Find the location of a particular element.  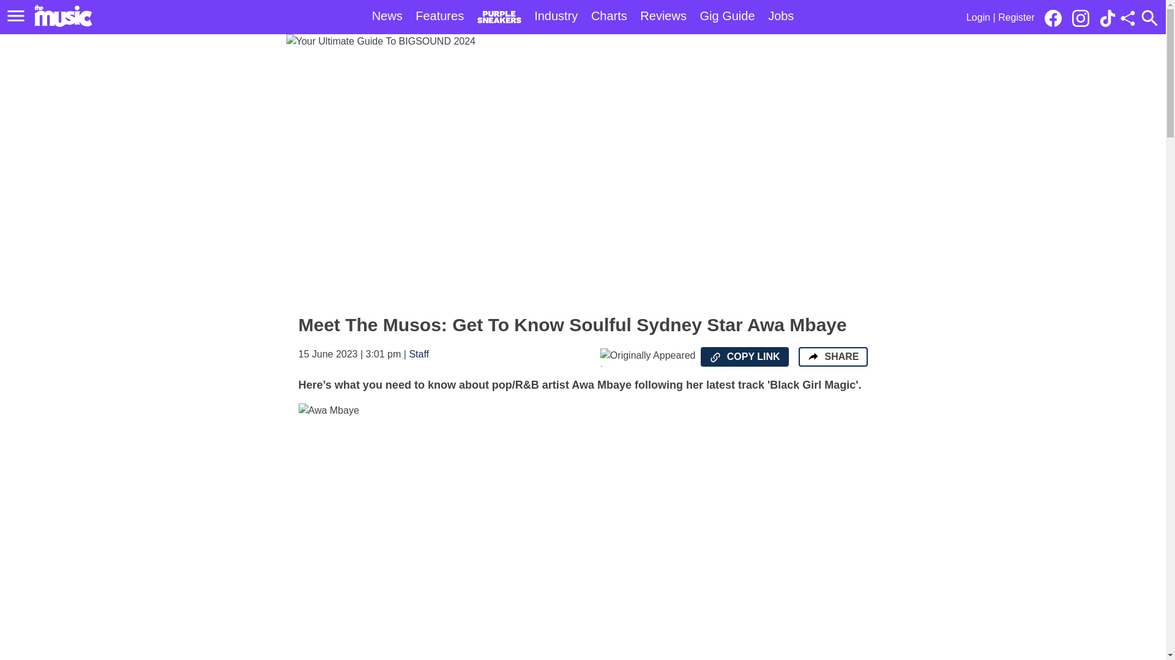

Open the site search menu is located at coordinates (1149, 18).